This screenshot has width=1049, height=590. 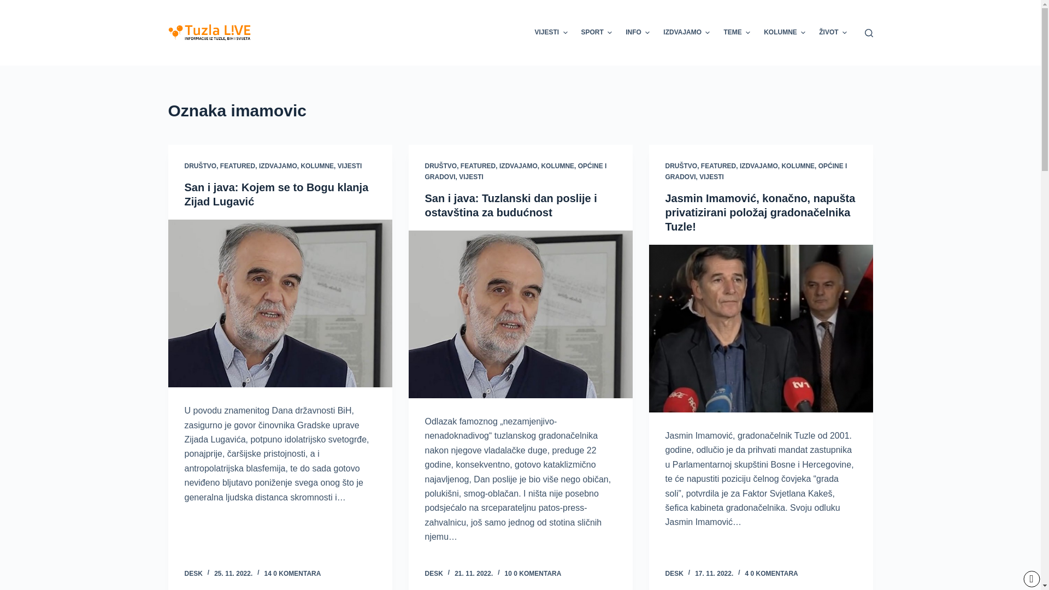 I want to click on VIJESTI, so click(x=471, y=177).